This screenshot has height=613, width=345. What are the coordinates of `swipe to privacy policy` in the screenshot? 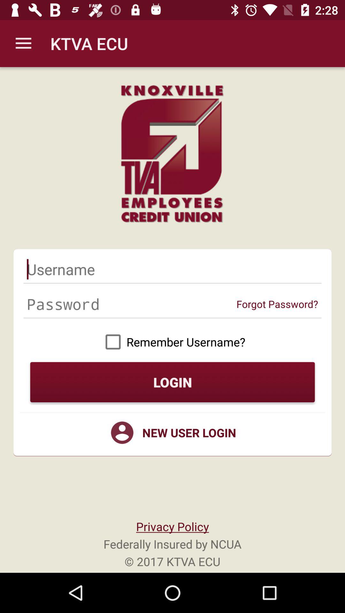 It's located at (172, 526).